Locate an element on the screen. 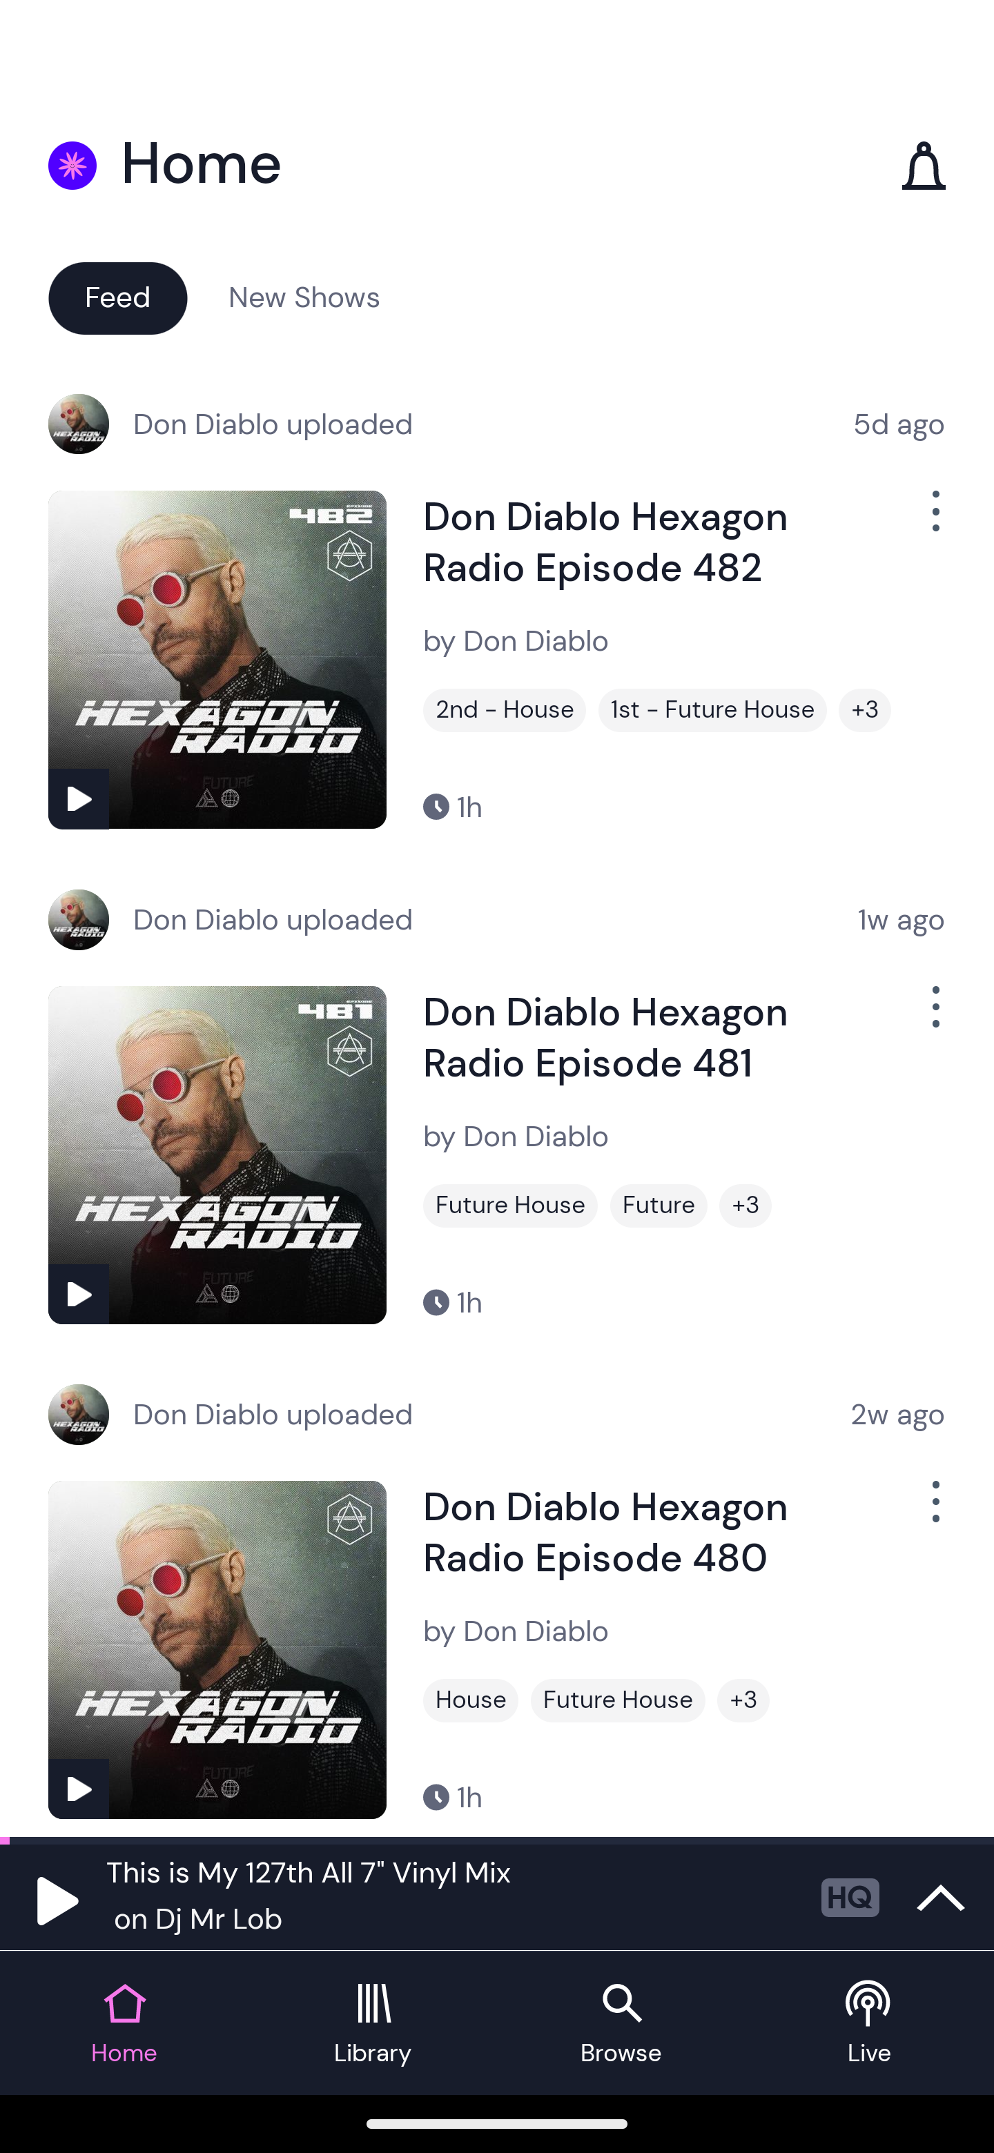 Image resolution: width=994 pixels, height=2153 pixels. Future House is located at coordinates (510, 1206).